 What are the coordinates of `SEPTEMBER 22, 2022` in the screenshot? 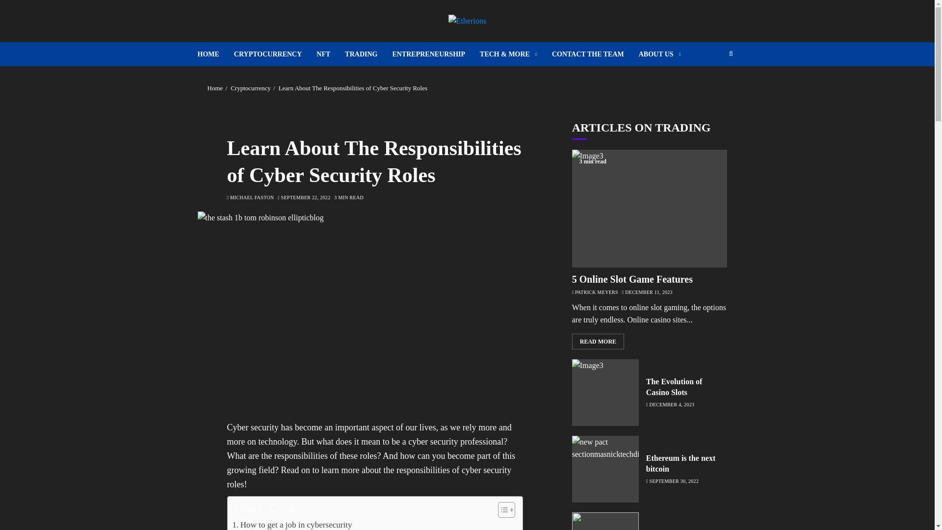 It's located at (305, 198).